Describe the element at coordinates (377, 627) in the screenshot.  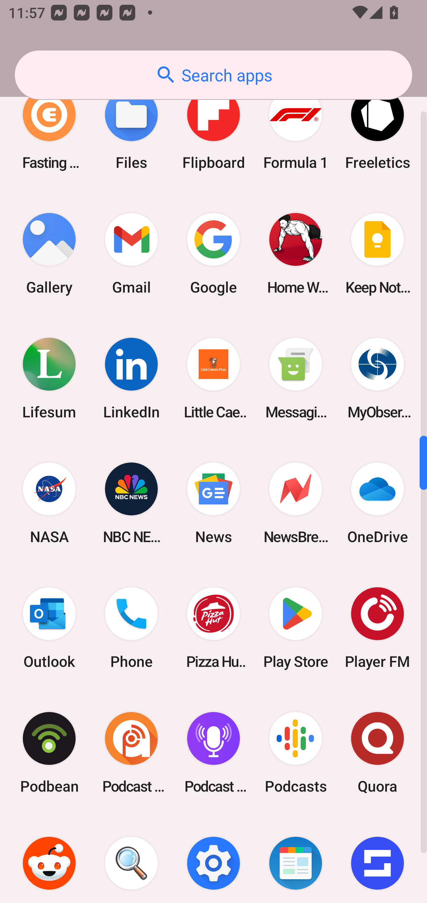
I see `Player FM` at that location.